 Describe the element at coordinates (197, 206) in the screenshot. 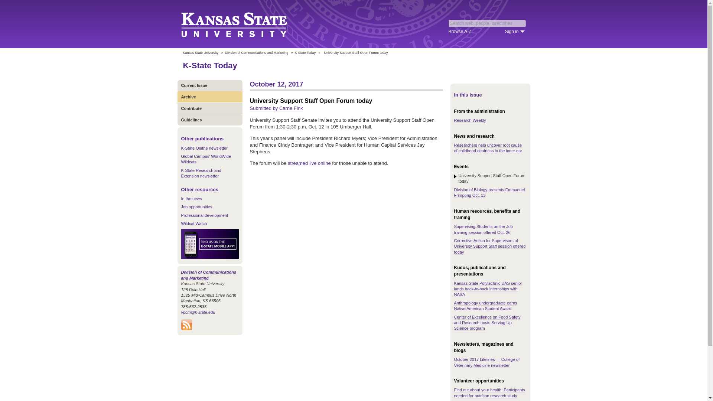

I see `Job opportunities` at that location.